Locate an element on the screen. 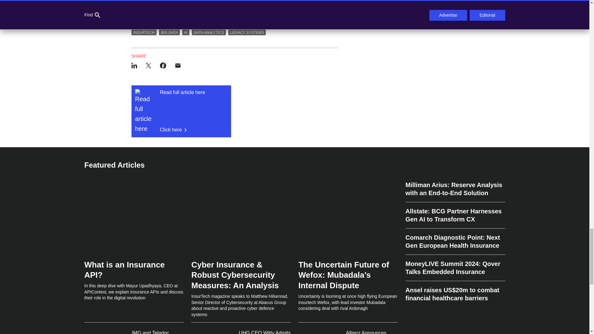 This screenshot has width=594, height=334. LEGACY SYSTEMS is located at coordinates (186, 32).